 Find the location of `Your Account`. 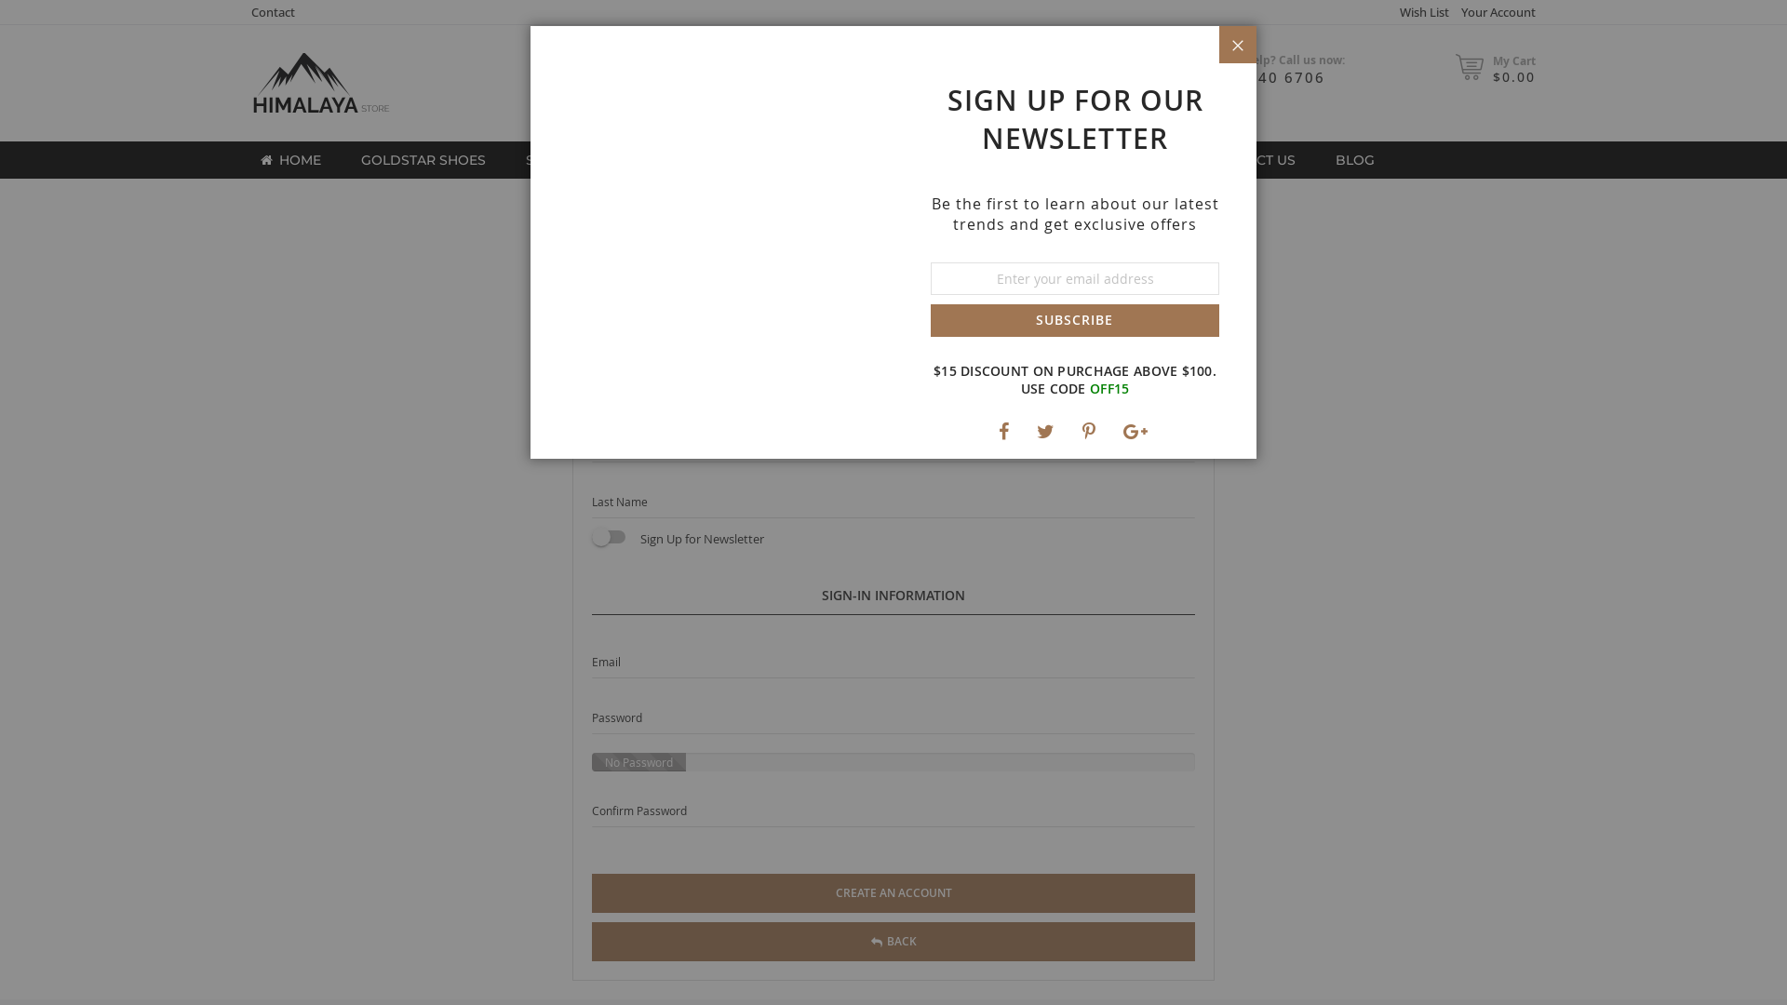

Your Account is located at coordinates (1491, 12).